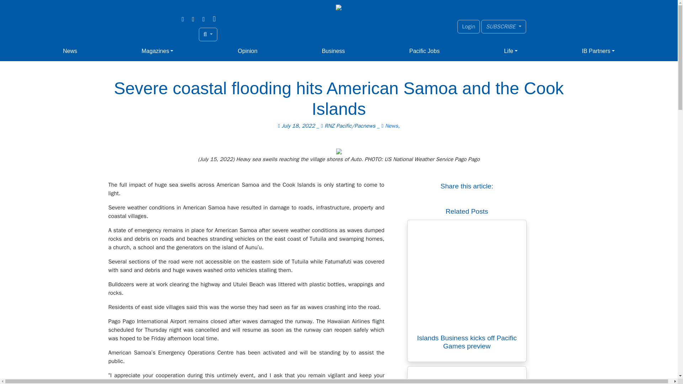 The image size is (683, 384). What do you see at coordinates (504, 26) in the screenshot?
I see `SUBSCRIBE` at bounding box center [504, 26].